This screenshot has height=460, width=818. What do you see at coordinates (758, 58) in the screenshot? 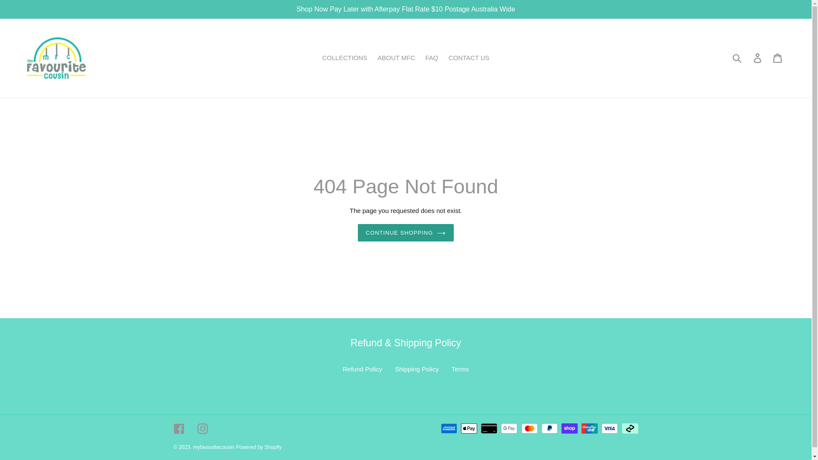
I see `Log in` at bounding box center [758, 58].